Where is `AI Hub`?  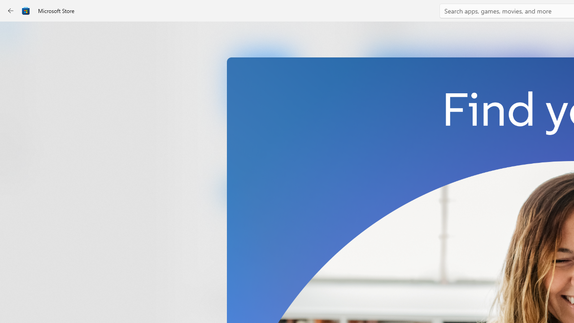
AI Hub is located at coordinates (16, 175).